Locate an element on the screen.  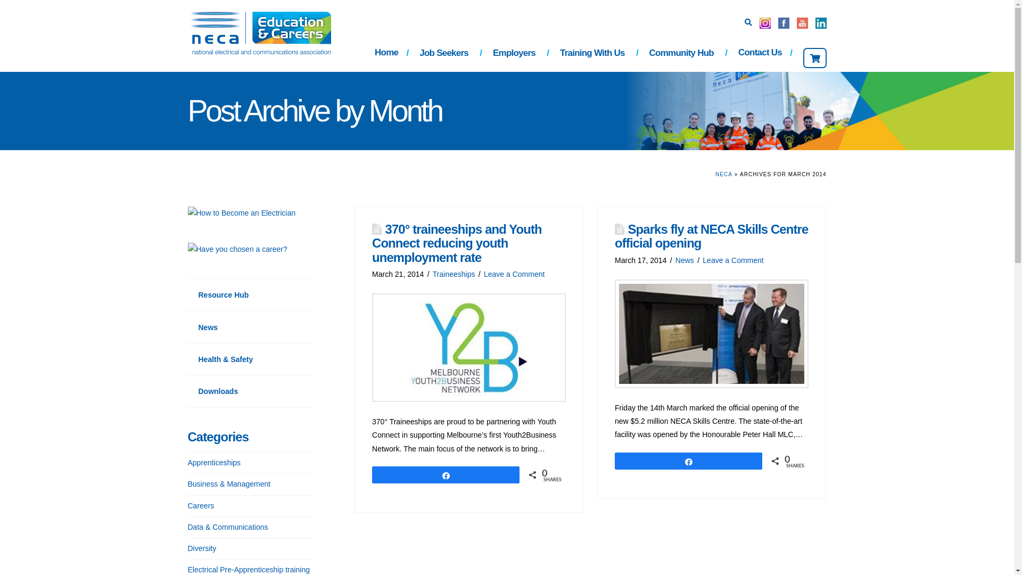
Careers is located at coordinates (201, 506).